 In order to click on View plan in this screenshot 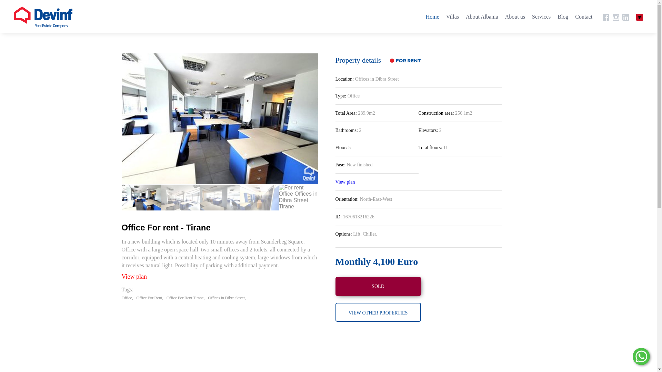, I will do `click(134, 277)`.